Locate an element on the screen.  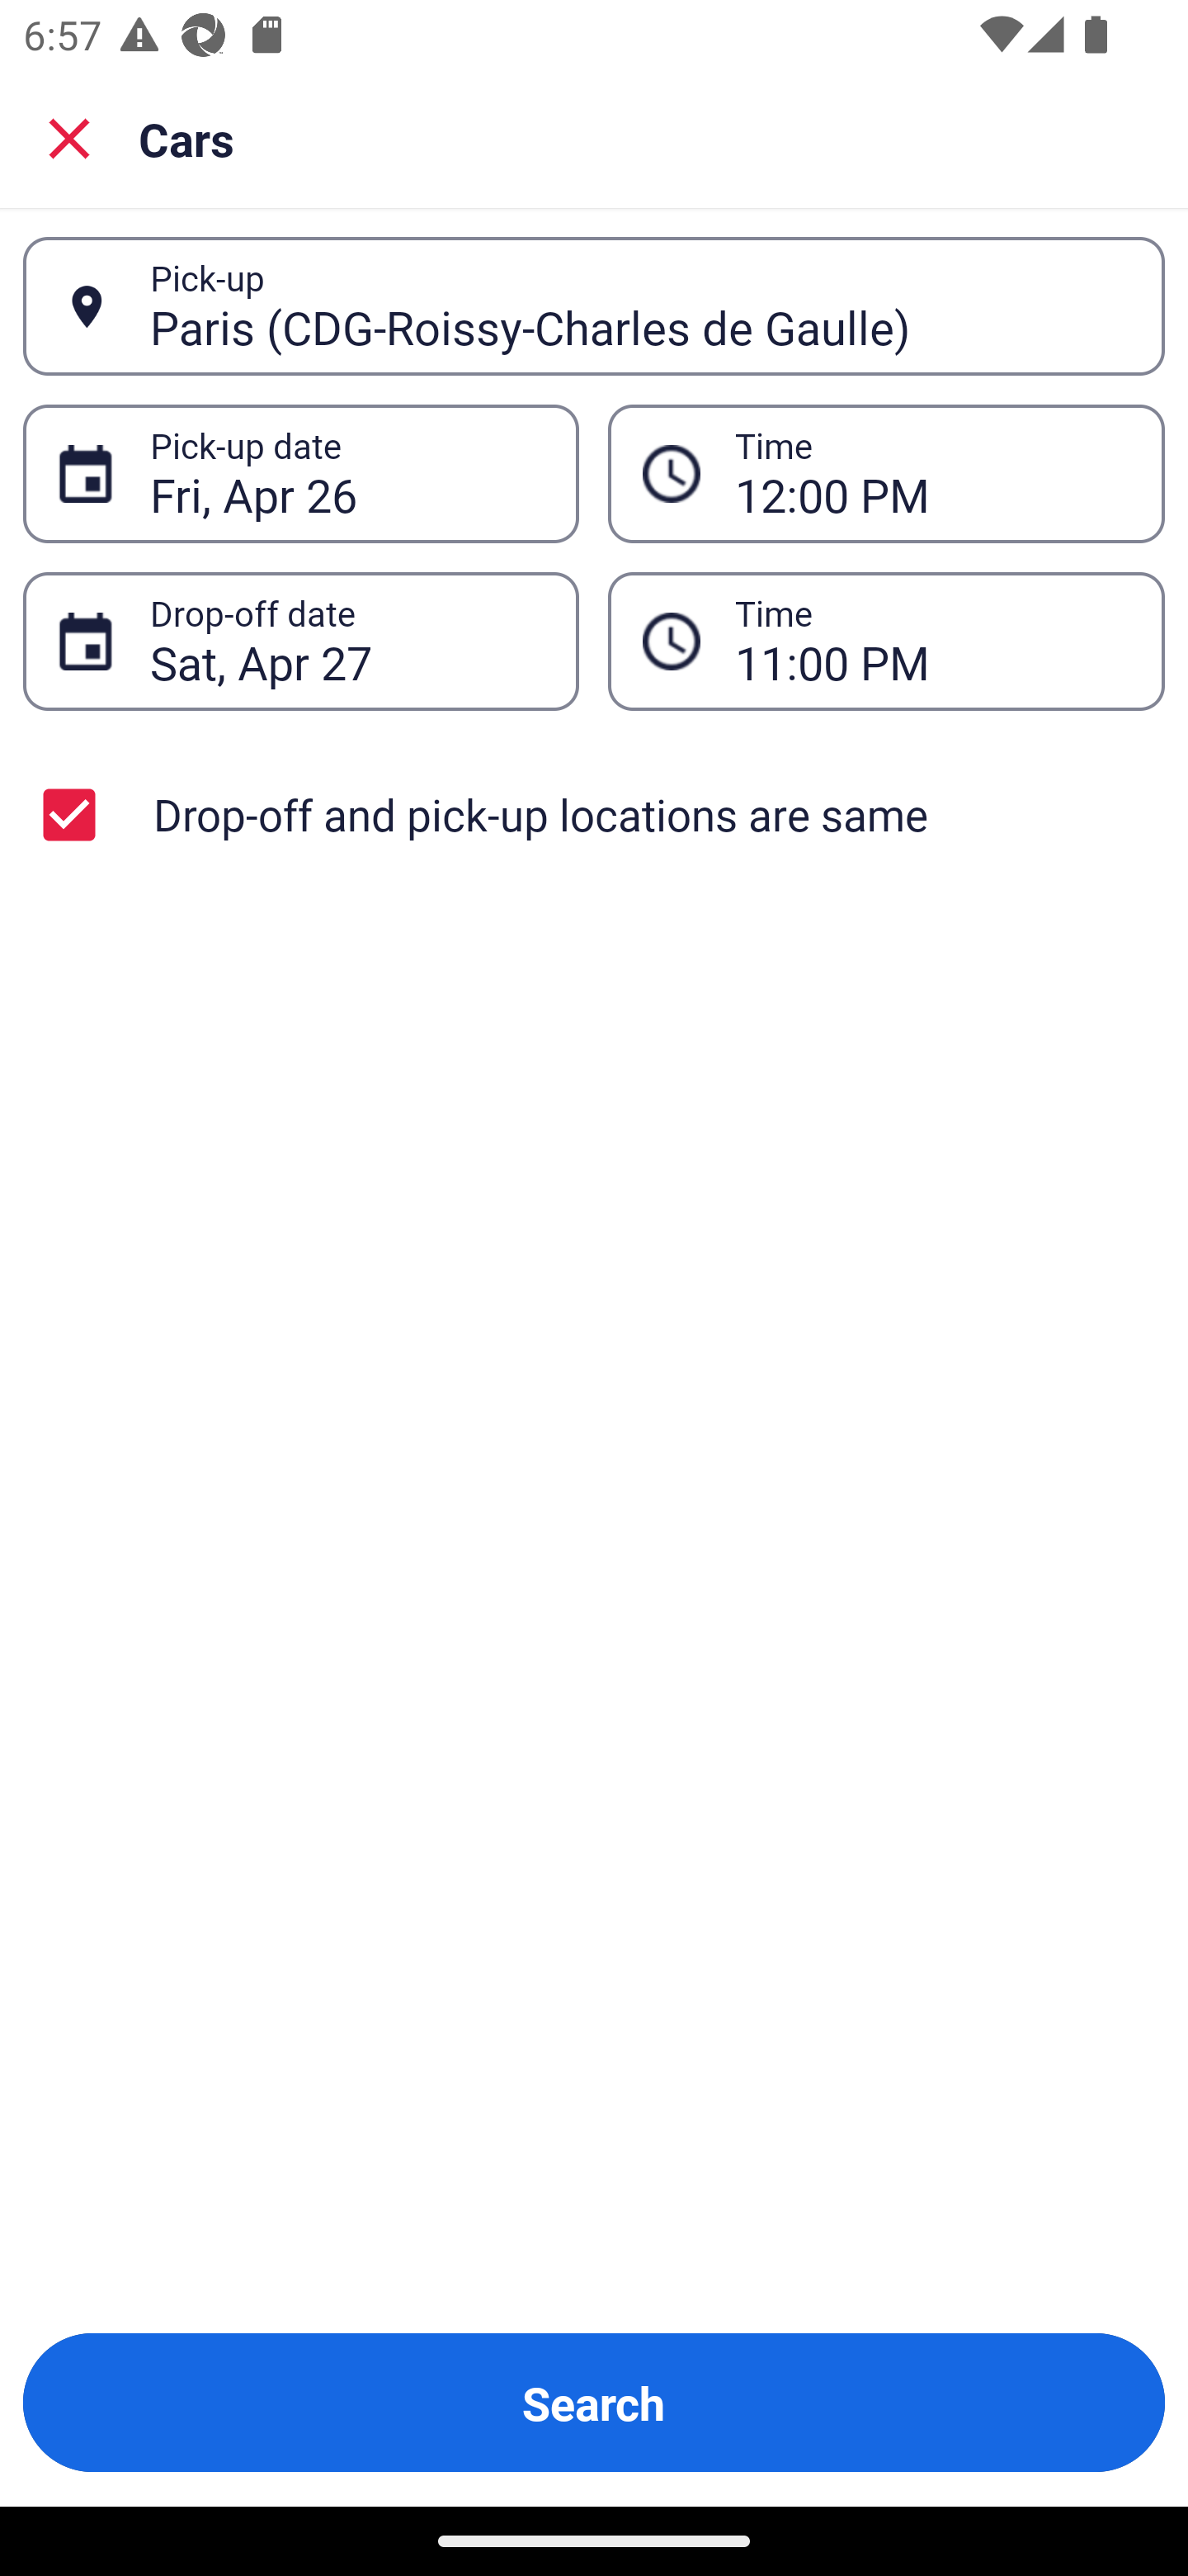
11:00 PM is located at coordinates (932, 641).